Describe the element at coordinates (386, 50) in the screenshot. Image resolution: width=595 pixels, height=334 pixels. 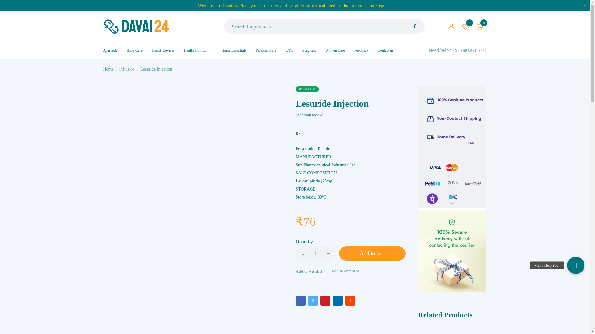
I see `Contact us` at that location.